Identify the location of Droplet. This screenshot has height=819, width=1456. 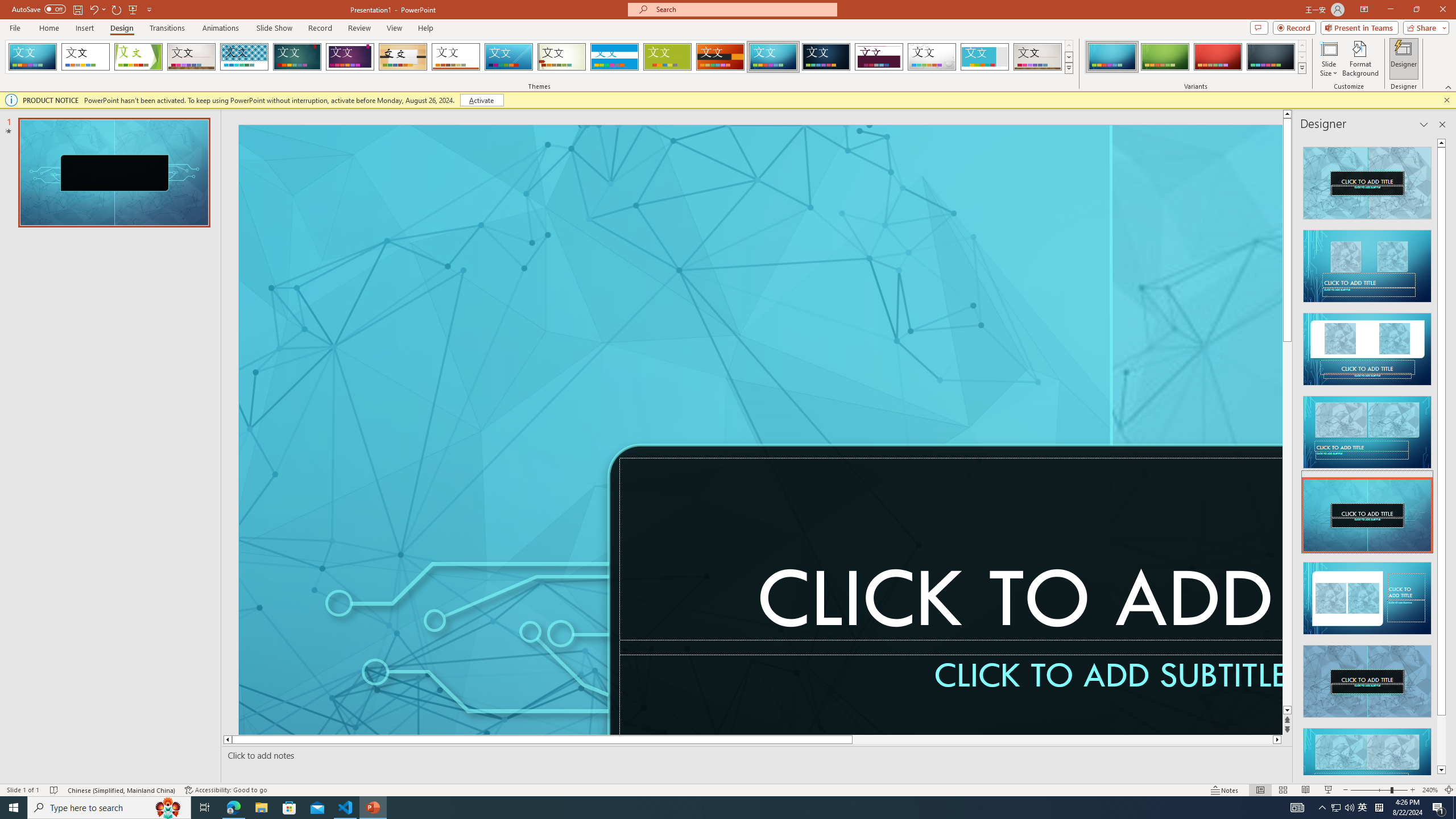
(932, 57).